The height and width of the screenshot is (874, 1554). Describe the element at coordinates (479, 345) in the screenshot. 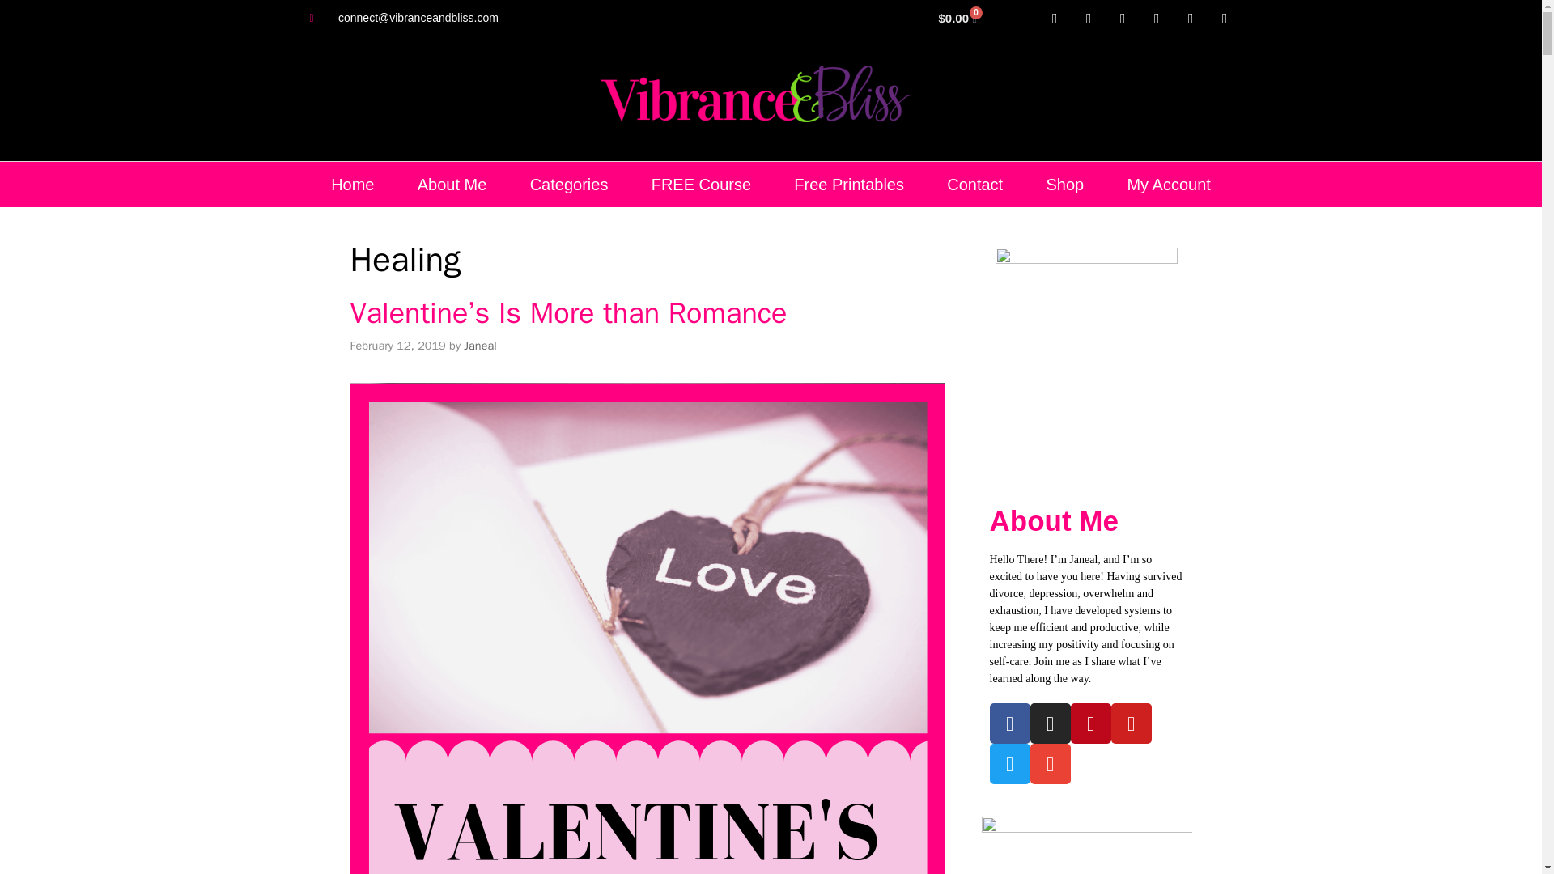

I see `Janeal` at that location.